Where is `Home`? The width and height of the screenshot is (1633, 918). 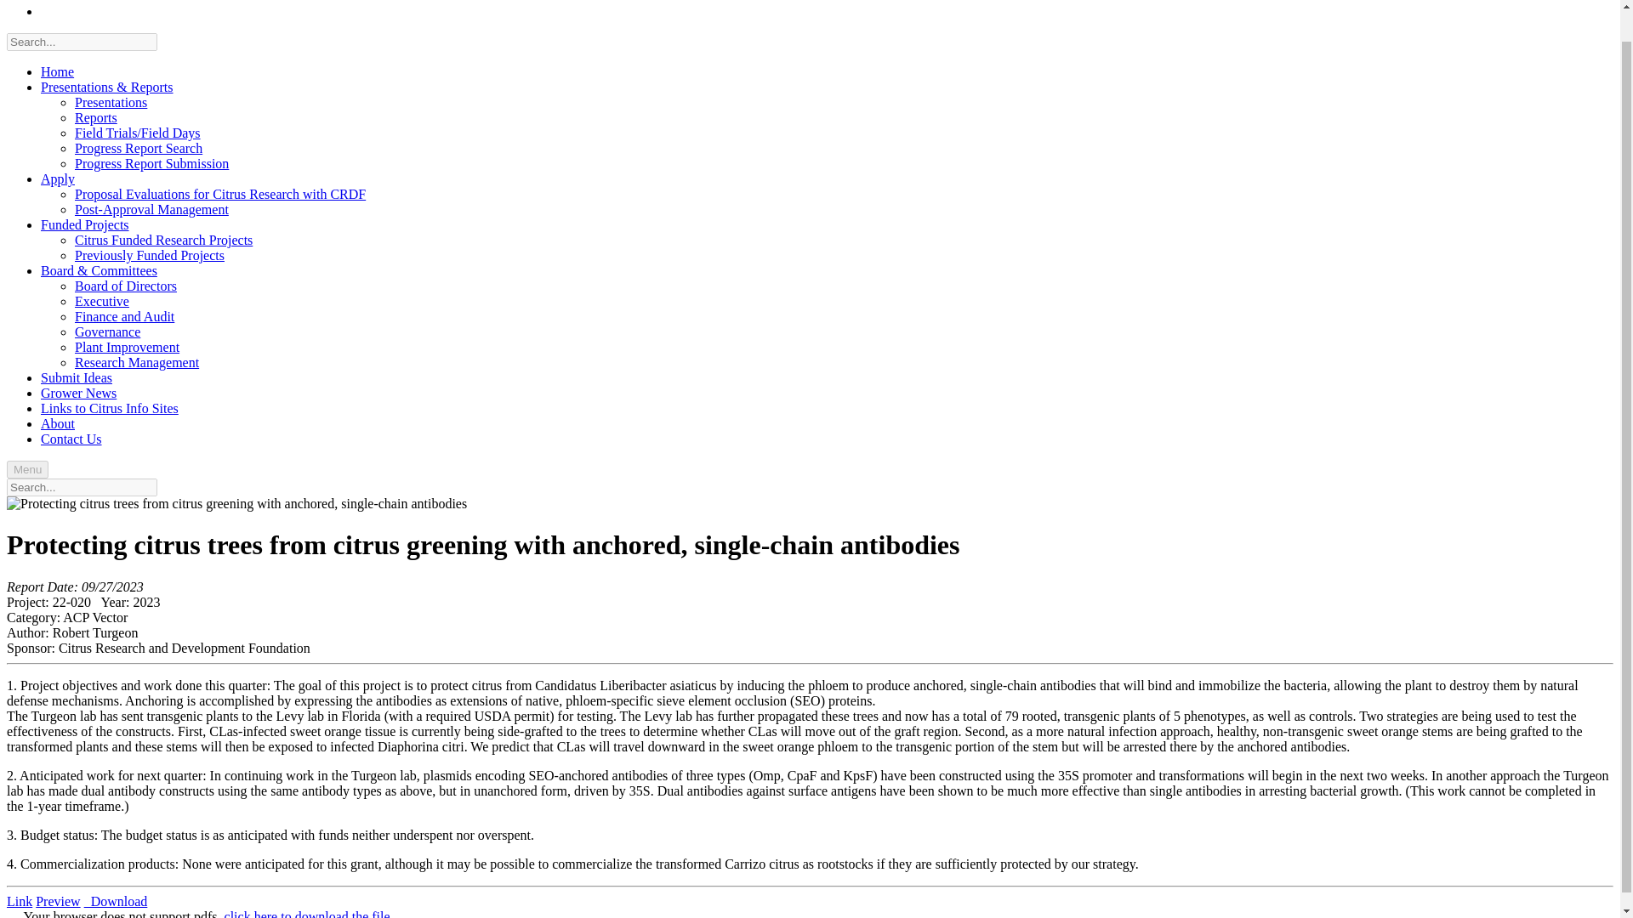 Home is located at coordinates (57, 71).